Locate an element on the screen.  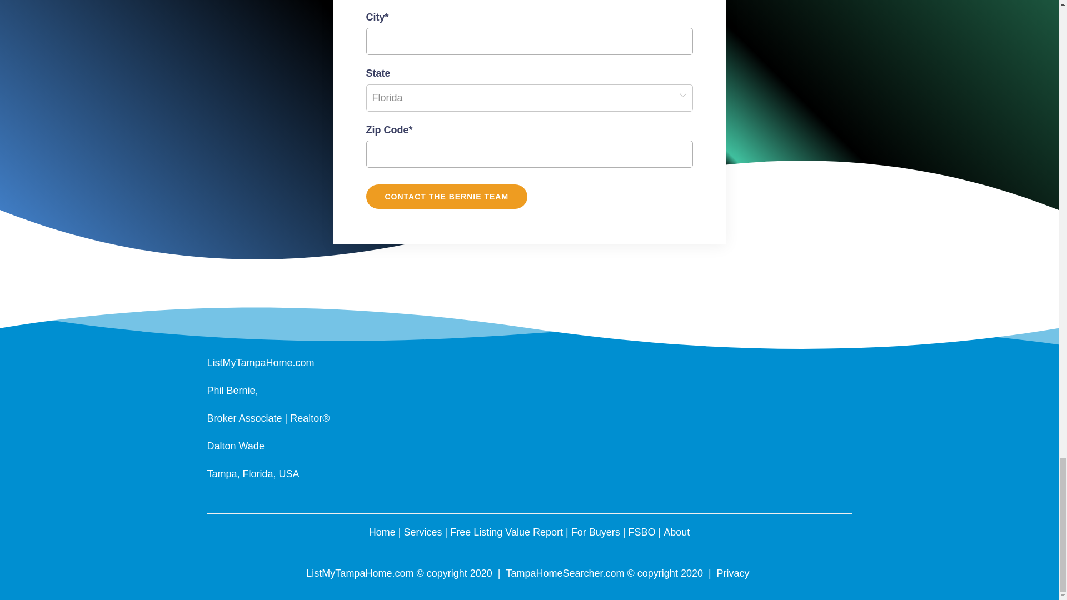
Privacy is located at coordinates (734, 573).